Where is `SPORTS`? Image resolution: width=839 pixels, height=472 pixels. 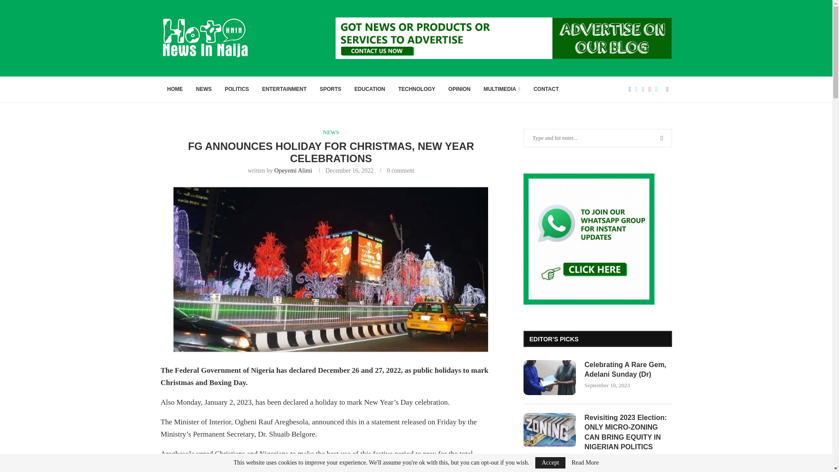 SPORTS is located at coordinates (330, 89).